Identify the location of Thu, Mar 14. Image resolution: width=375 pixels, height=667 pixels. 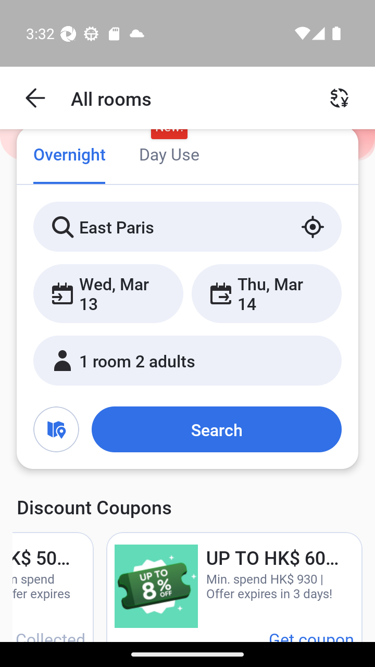
(266, 293).